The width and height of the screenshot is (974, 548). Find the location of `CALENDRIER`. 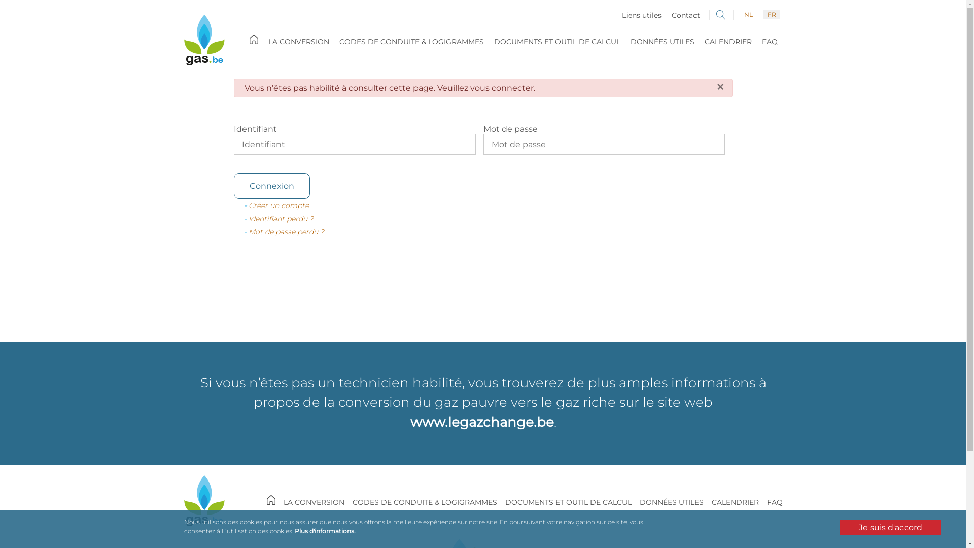

CALENDRIER is located at coordinates (735, 502).